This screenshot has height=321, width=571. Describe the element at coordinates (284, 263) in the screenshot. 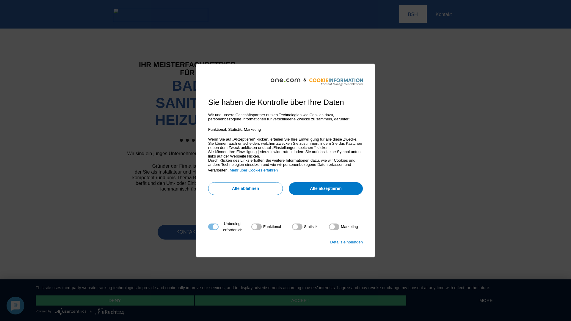

I see `Unbedingt erforderlich` at that location.